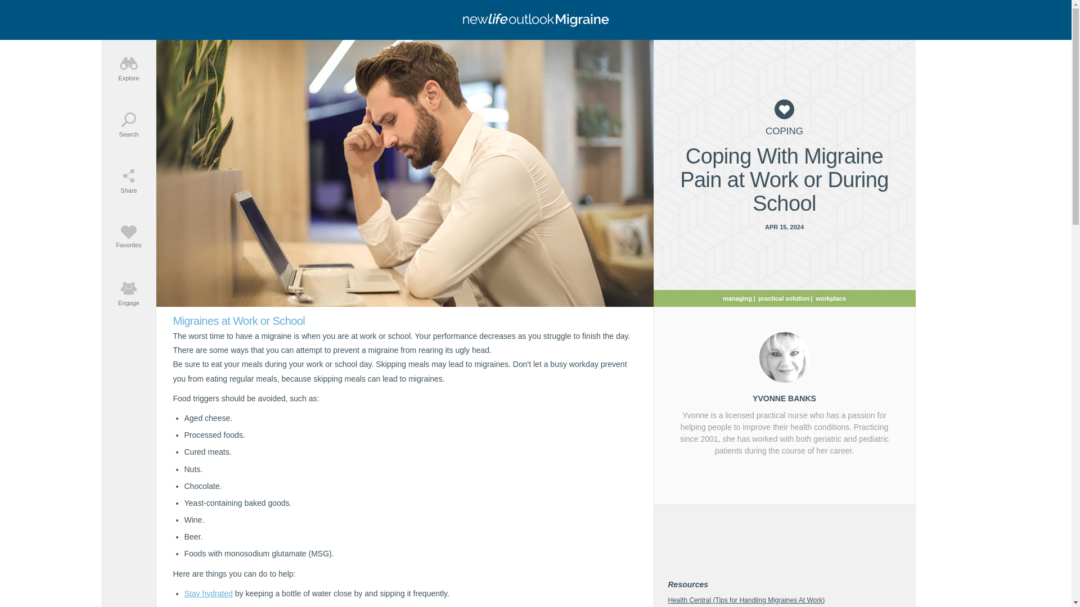 This screenshot has height=607, width=1080. Describe the element at coordinates (737, 297) in the screenshot. I see `managing` at that location.